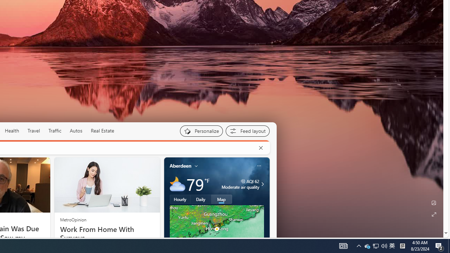 Image resolution: width=450 pixels, height=253 pixels. I want to click on MetroOpinion, so click(73, 219).